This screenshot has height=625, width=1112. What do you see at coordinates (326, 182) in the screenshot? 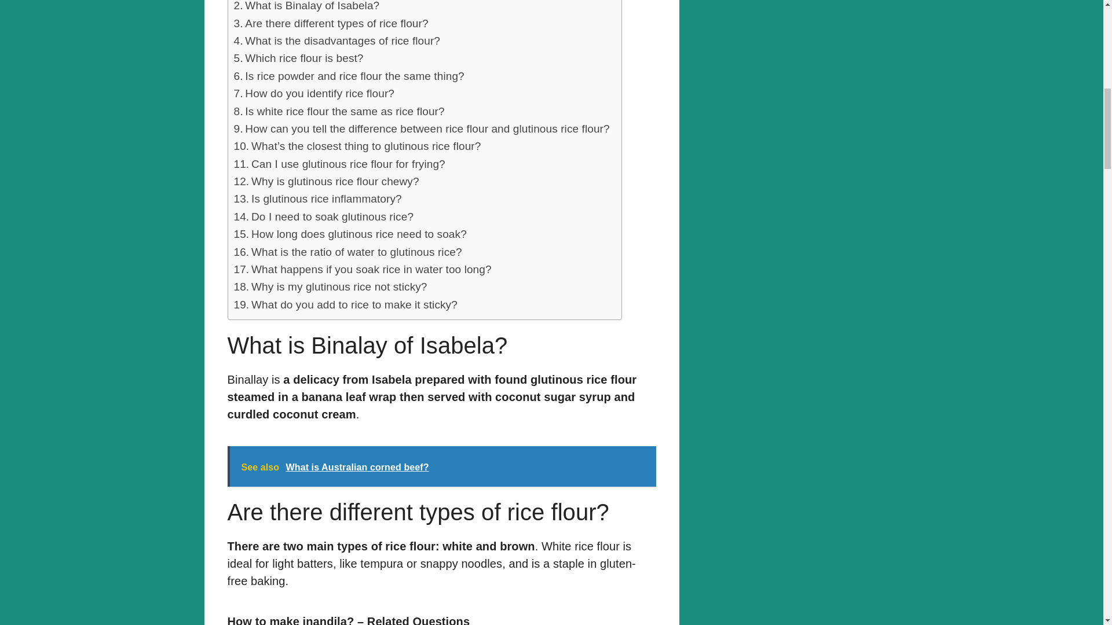
I see `Why is glutinous rice flour chewy?` at bounding box center [326, 182].